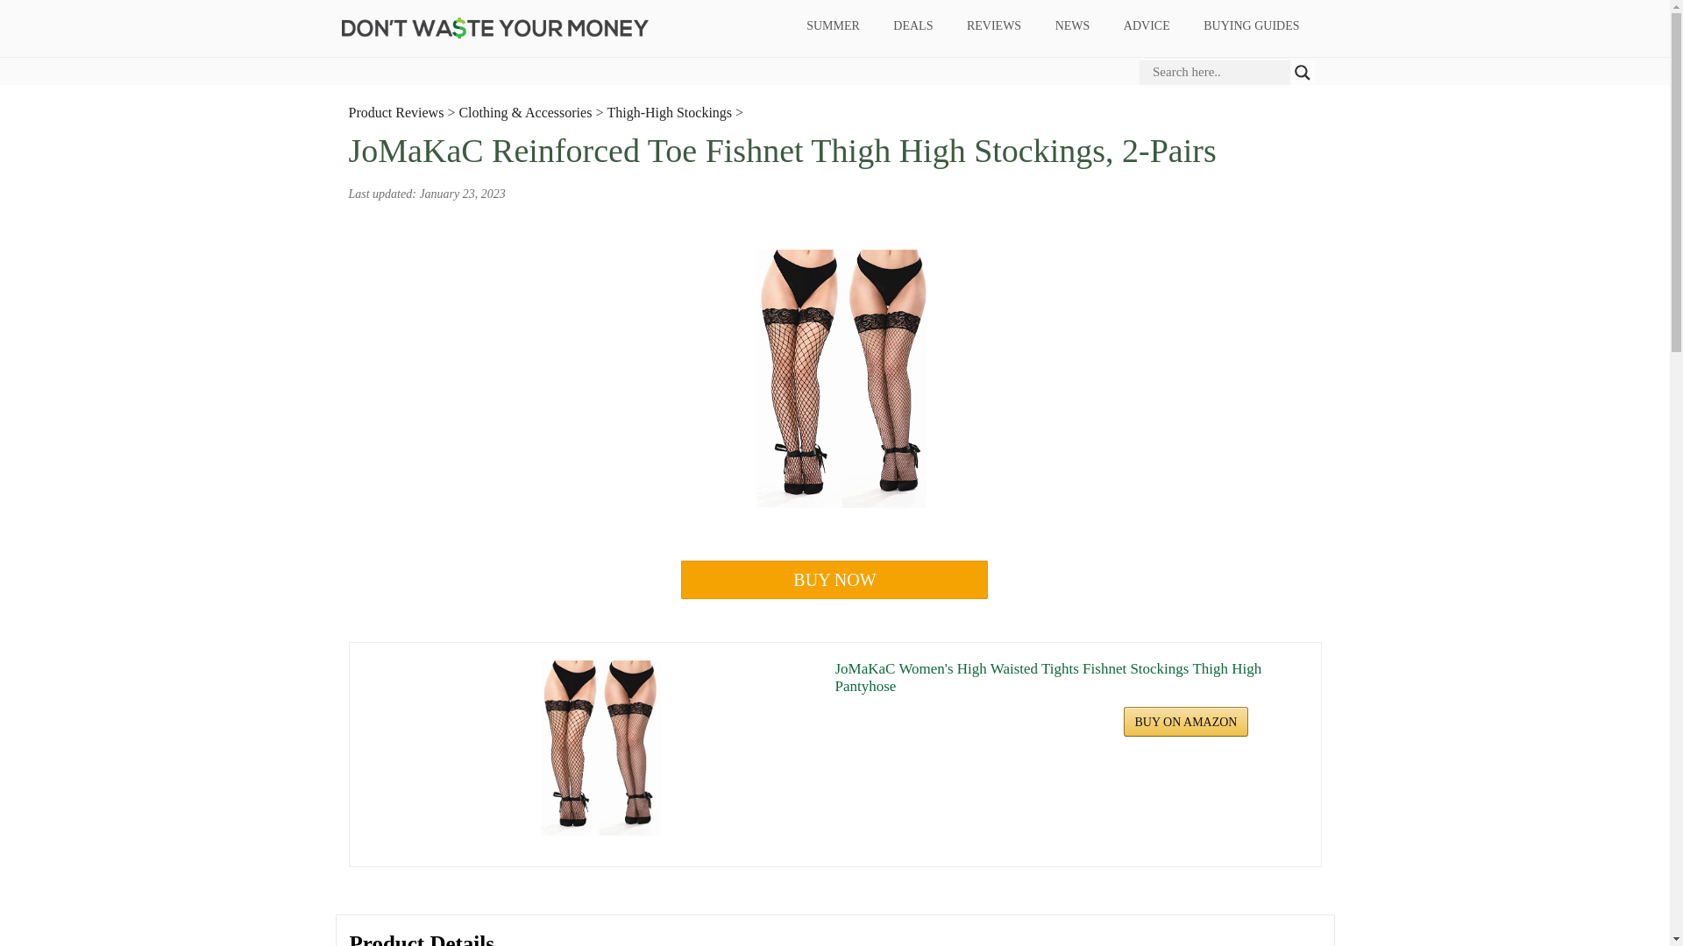 The height and width of the screenshot is (946, 1683). What do you see at coordinates (834, 580) in the screenshot?
I see `BUY NOW` at bounding box center [834, 580].